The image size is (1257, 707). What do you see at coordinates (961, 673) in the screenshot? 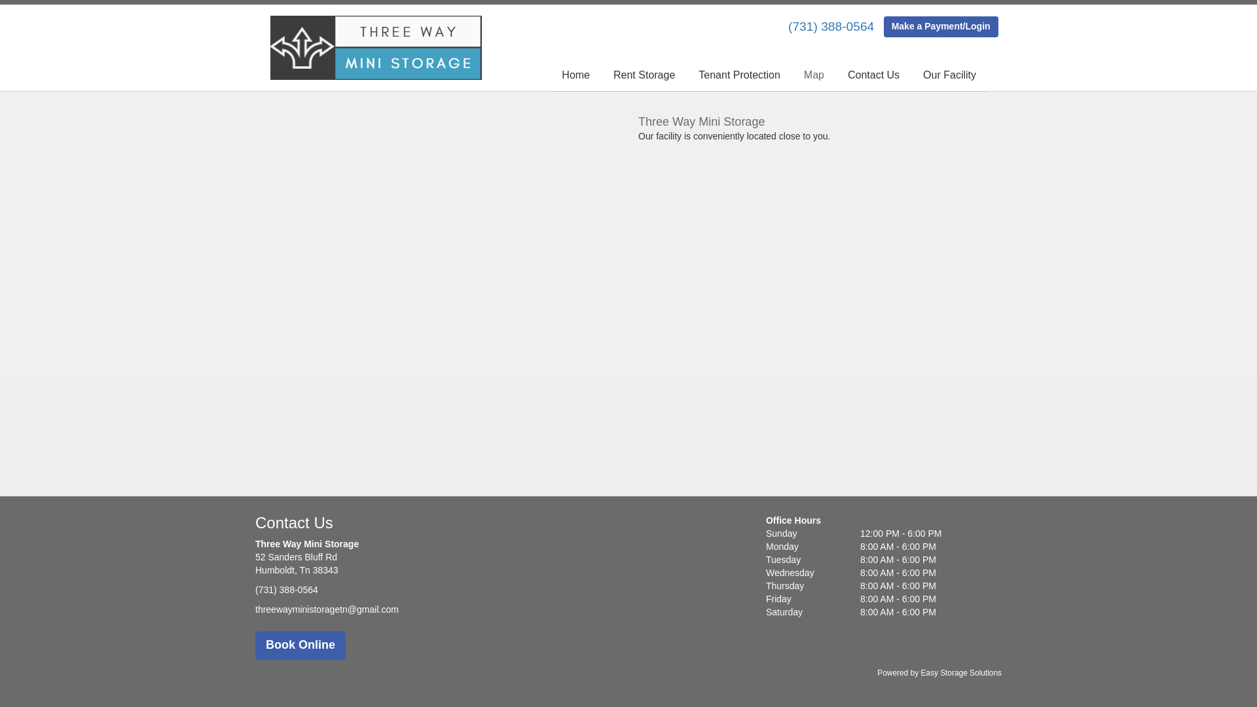
I see `Easy Storage Solutions` at bounding box center [961, 673].